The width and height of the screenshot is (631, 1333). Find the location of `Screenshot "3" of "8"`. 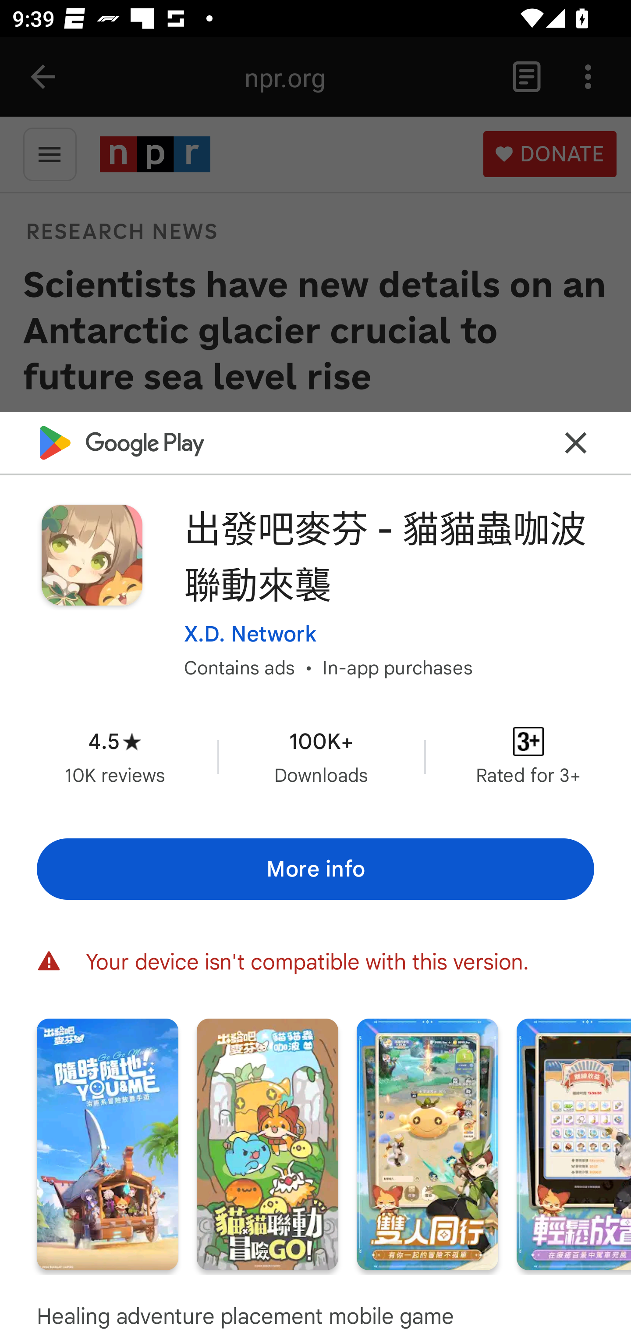

Screenshot "3" of "8" is located at coordinates (427, 1144).